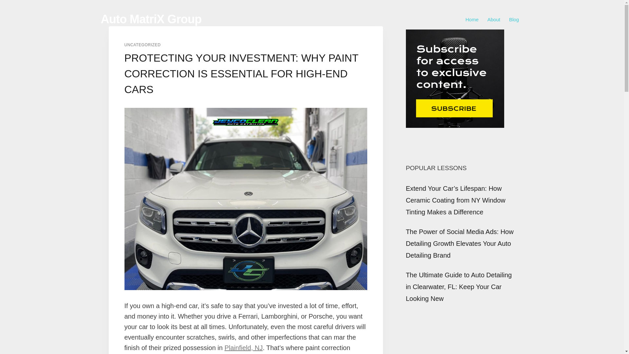 The height and width of the screenshot is (354, 629). Describe the element at coordinates (151, 19) in the screenshot. I see `Auto MatriX Group` at that location.